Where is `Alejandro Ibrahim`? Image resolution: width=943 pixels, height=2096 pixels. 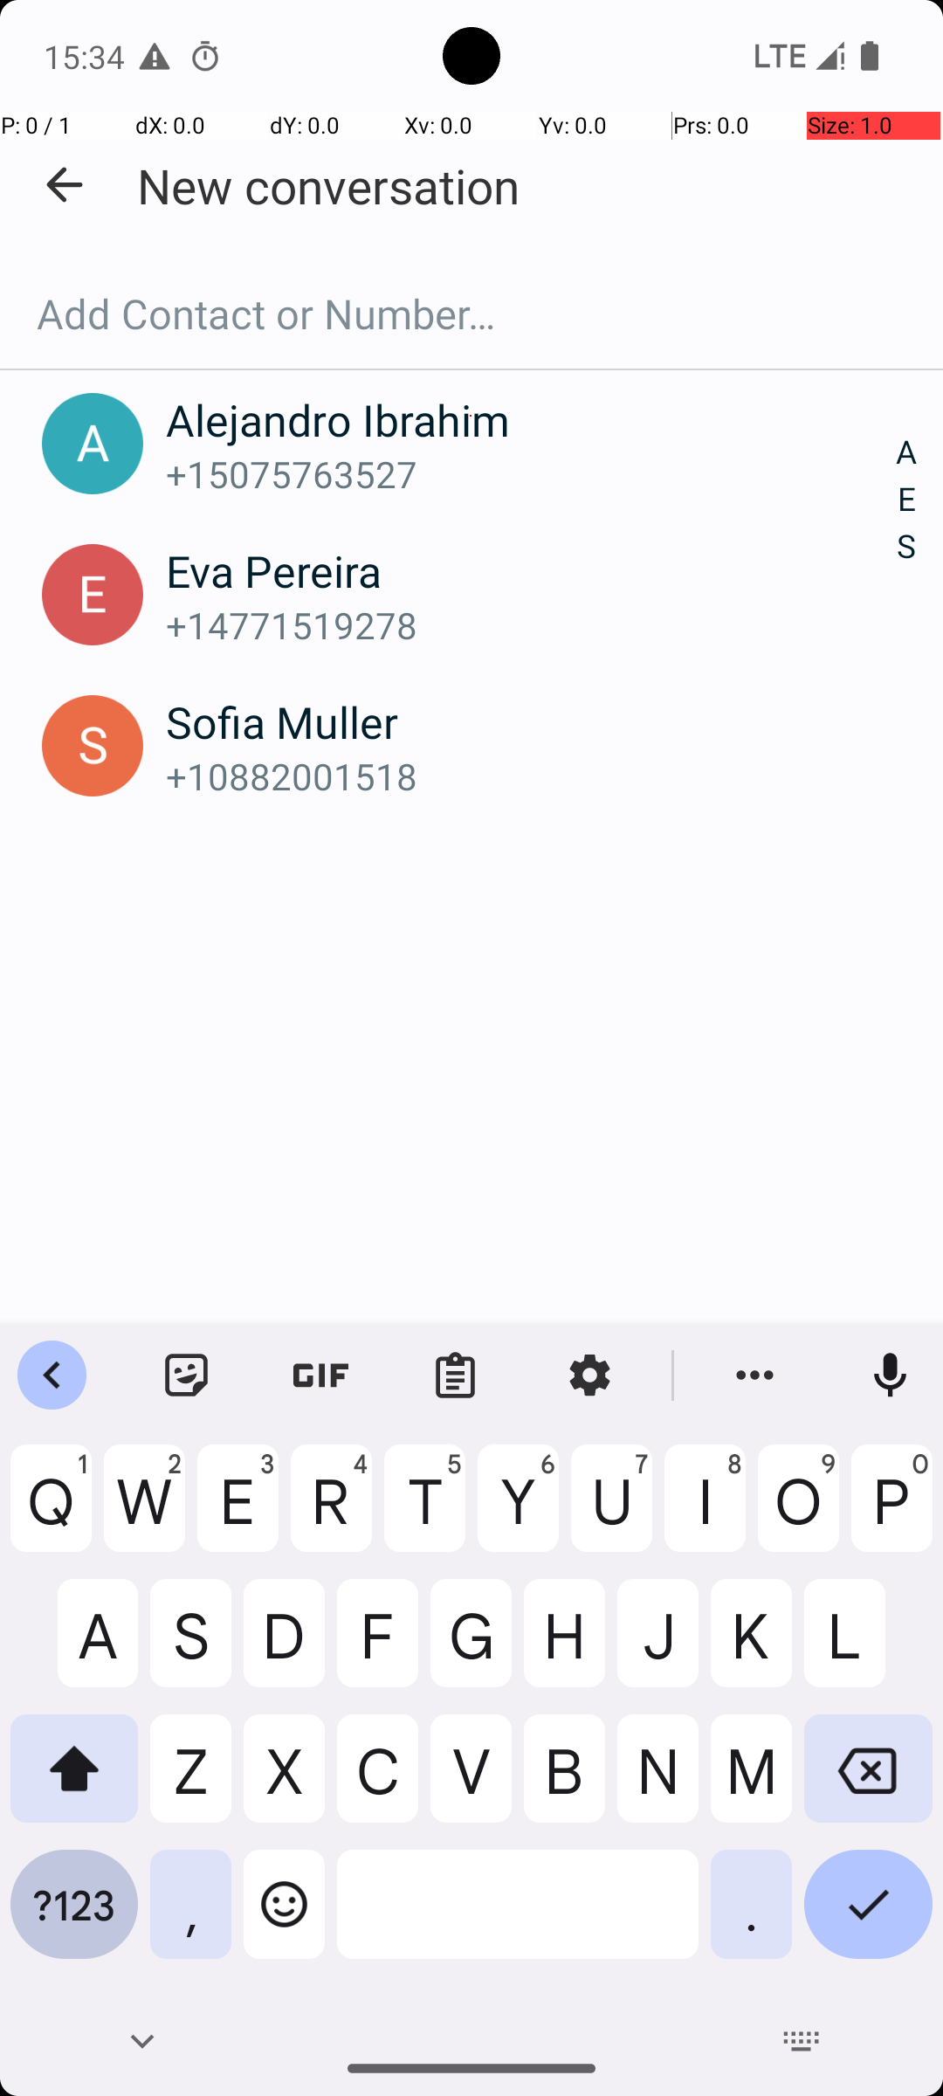
Alejandro Ibrahim is located at coordinates (531, 419).